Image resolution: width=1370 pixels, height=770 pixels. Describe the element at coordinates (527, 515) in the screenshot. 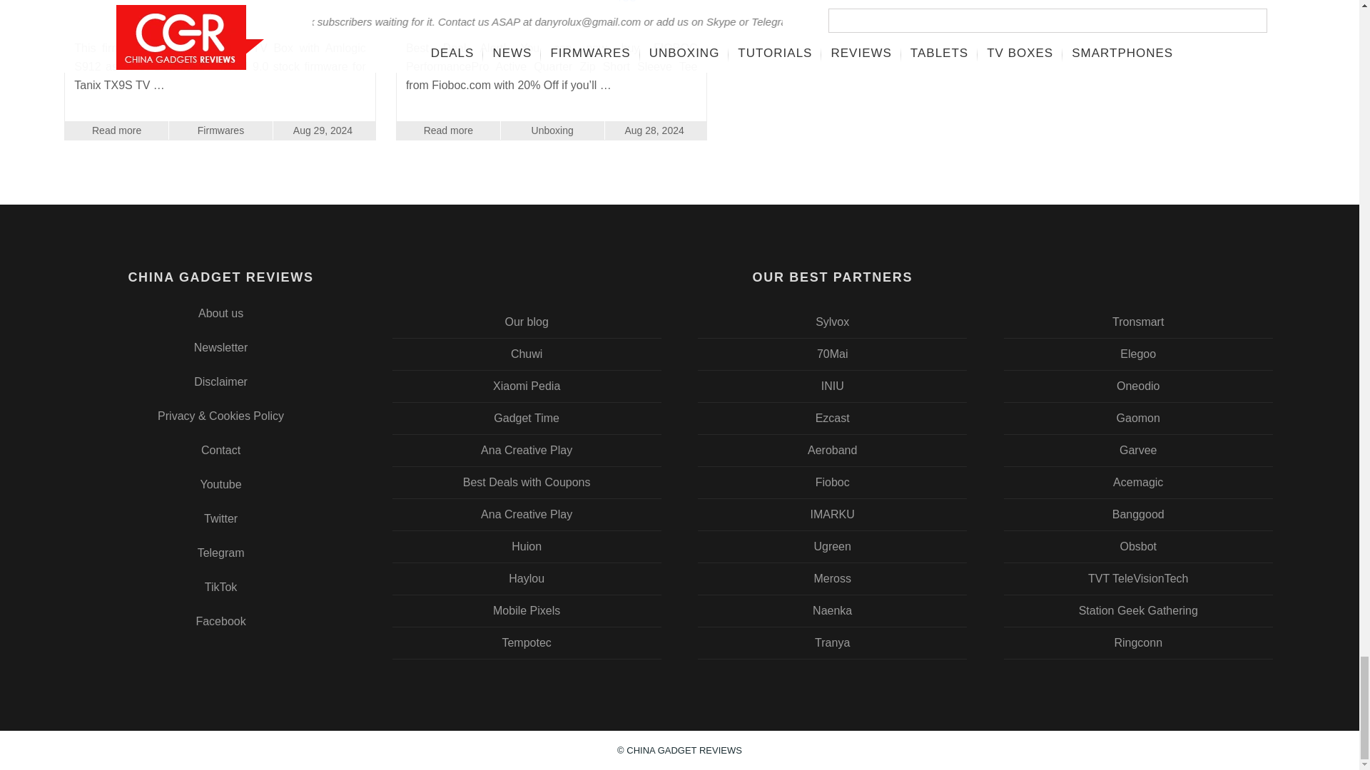

I see `anacreativeplay` at that location.